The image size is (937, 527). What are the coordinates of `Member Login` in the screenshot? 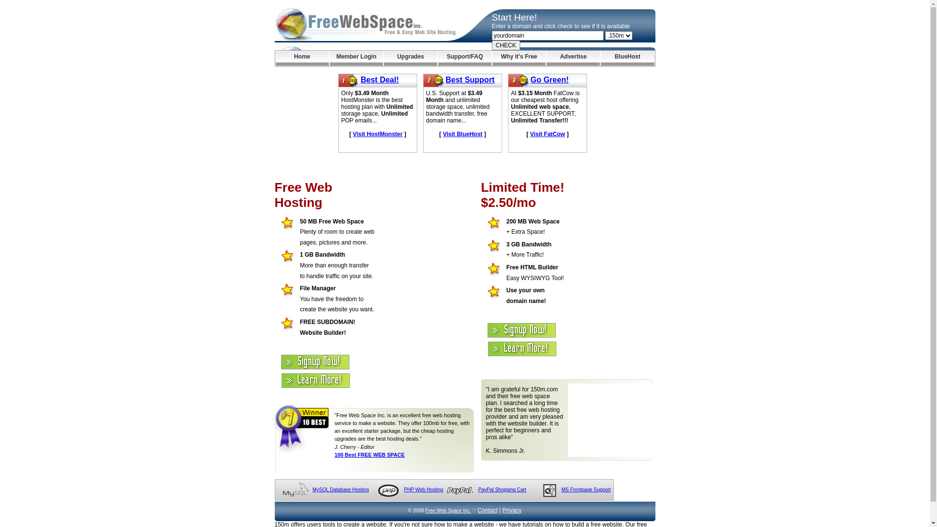 It's located at (356, 59).